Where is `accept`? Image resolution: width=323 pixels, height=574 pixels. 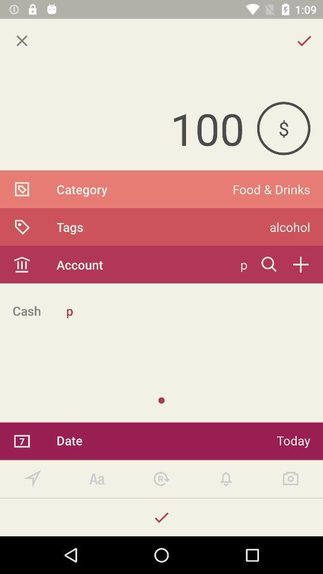 accept is located at coordinates (161, 518).